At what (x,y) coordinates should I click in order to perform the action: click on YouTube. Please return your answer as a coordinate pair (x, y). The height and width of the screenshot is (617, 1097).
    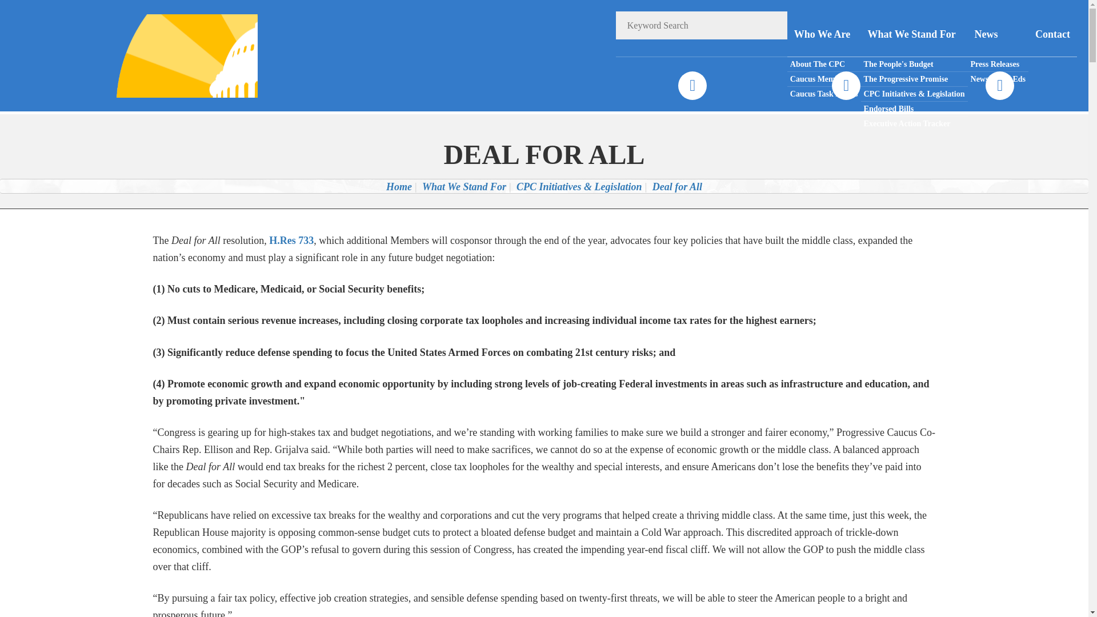
    Looking at the image, I should click on (999, 86).